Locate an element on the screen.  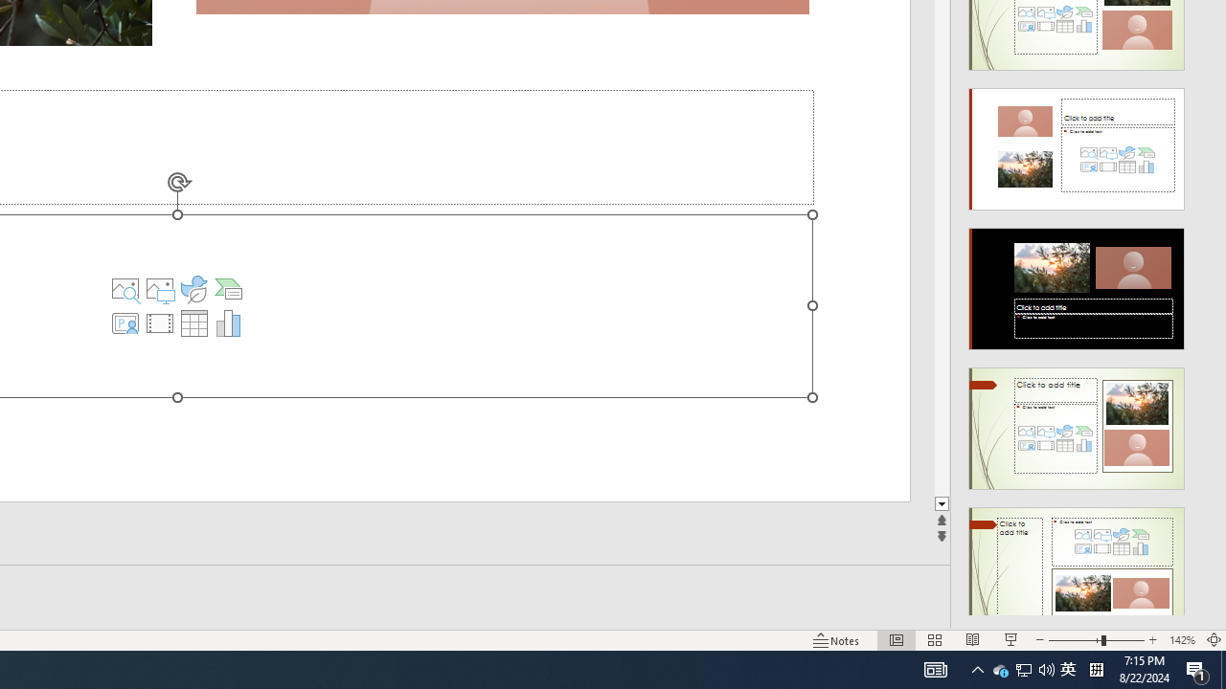
Zoom 142% is located at coordinates (1182, 639).